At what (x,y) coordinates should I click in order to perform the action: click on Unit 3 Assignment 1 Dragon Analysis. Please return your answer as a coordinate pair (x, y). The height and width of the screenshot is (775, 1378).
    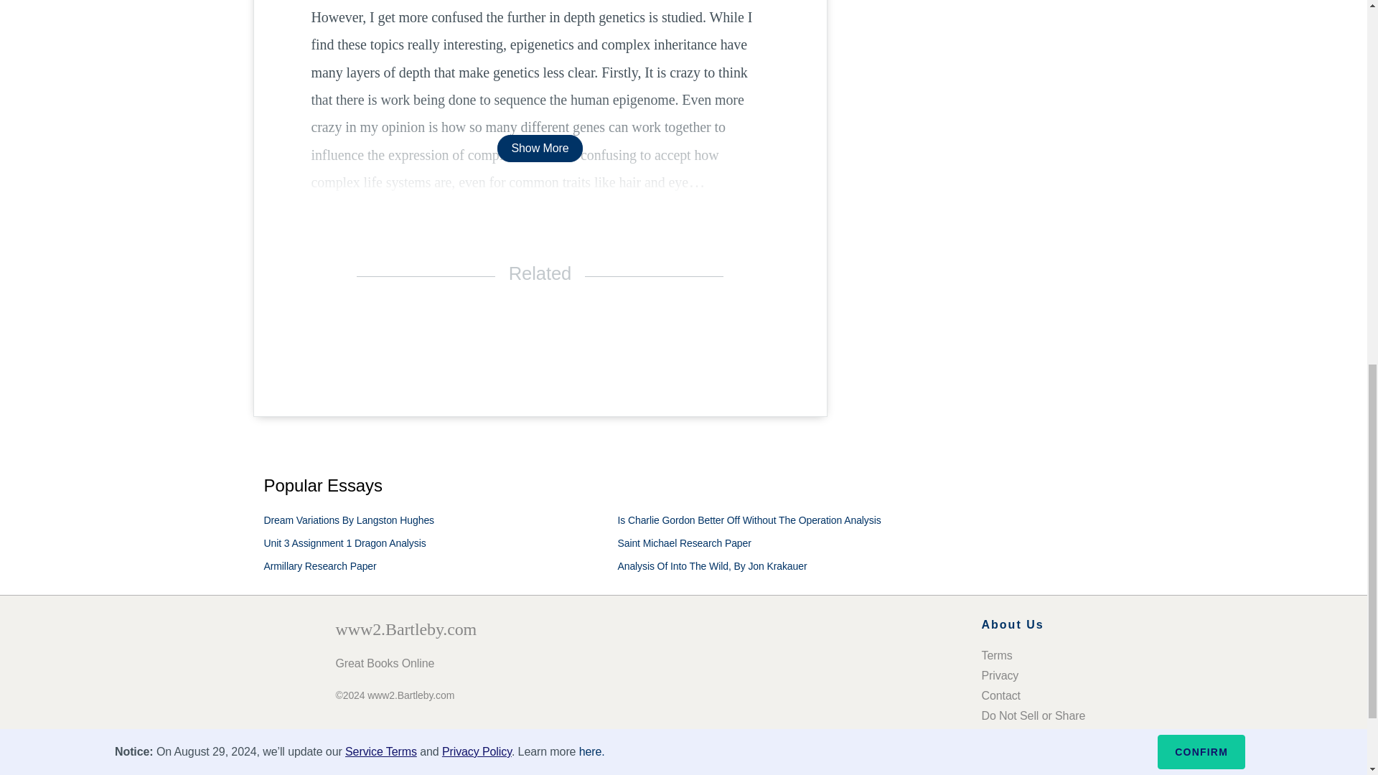
    Looking at the image, I should click on (344, 542).